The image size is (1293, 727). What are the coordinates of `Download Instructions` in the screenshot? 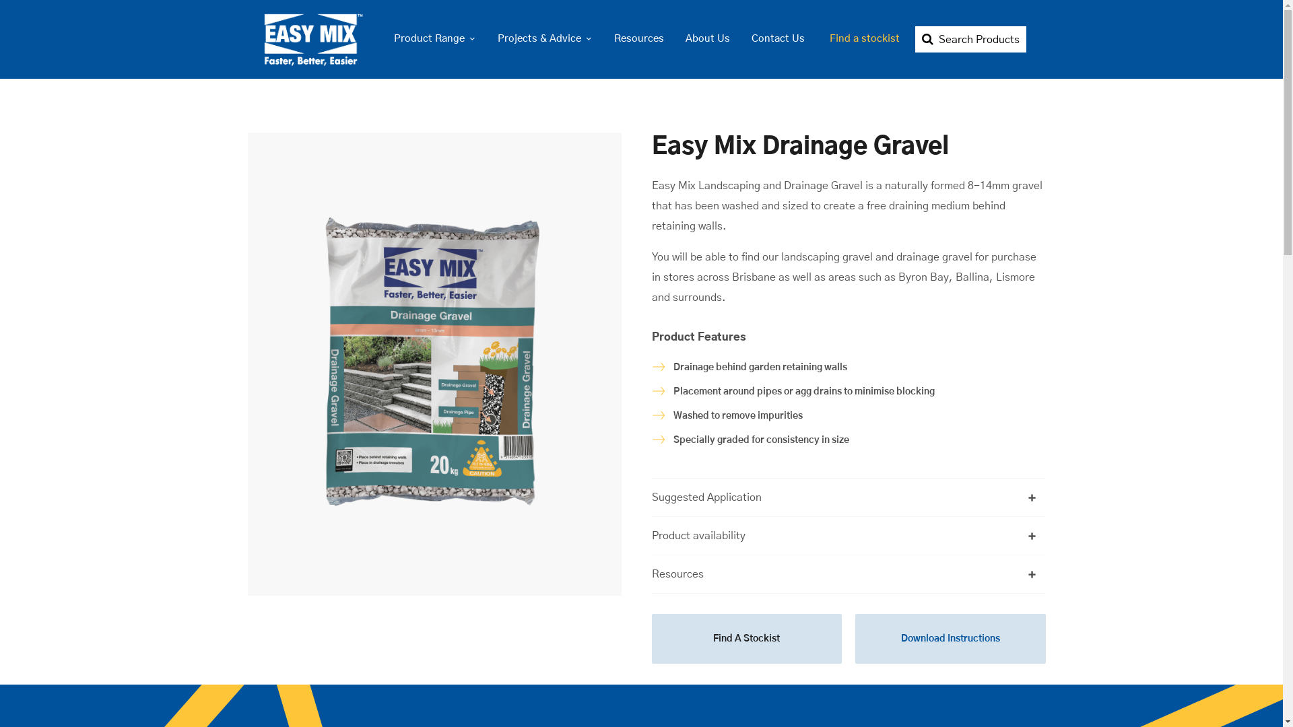 It's located at (951, 639).